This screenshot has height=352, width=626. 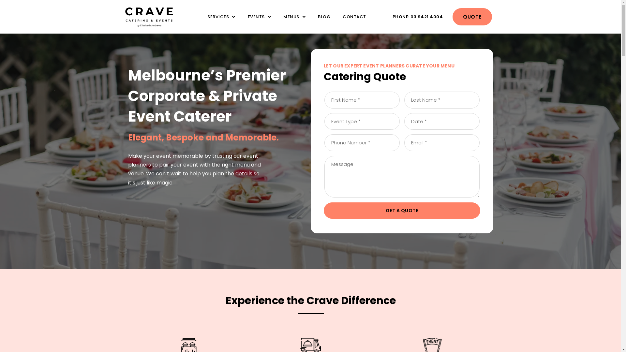 I want to click on PHONE: 03 9421 4004, so click(x=418, y=17).